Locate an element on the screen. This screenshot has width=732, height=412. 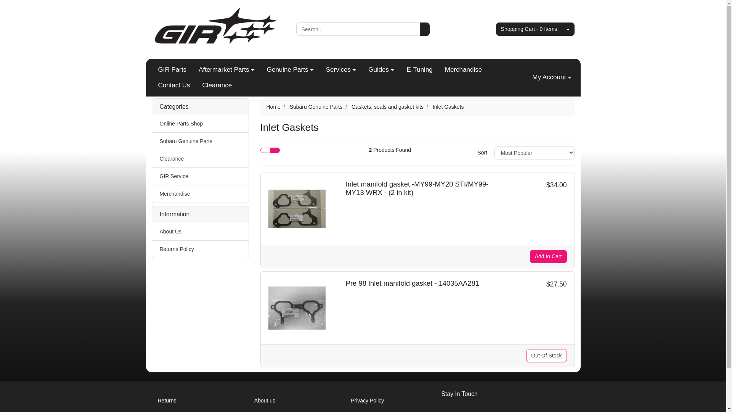
Shopping Cart - 0 Items is located at coordinates (529, 29).